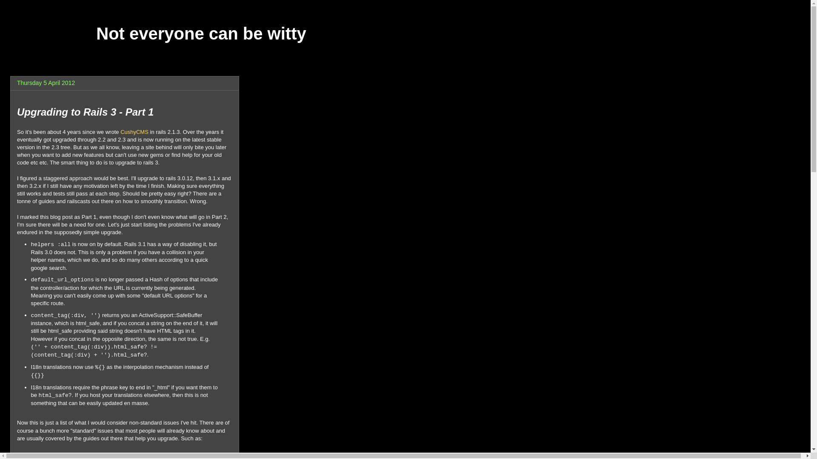  I want to click on Not everyone can be witty, so click(201, 34).